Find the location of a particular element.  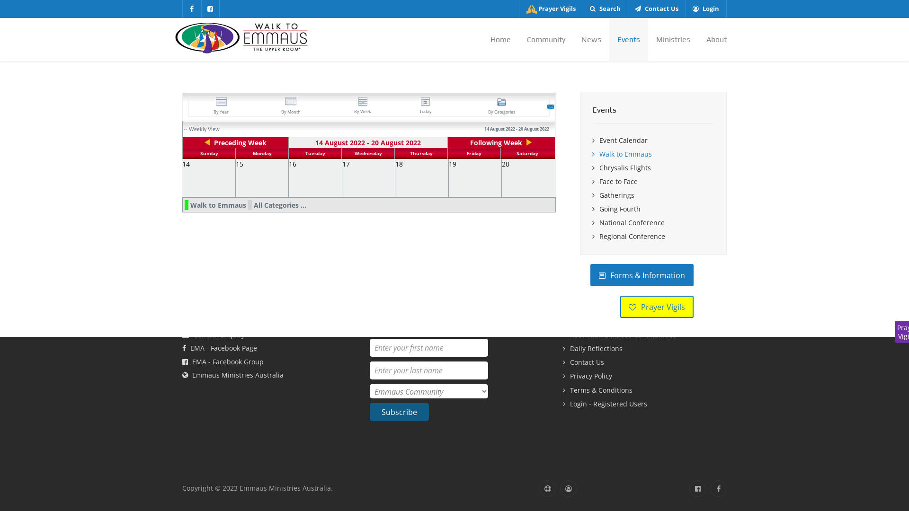

Prayer Vigils is located at coordinates (657, 307).